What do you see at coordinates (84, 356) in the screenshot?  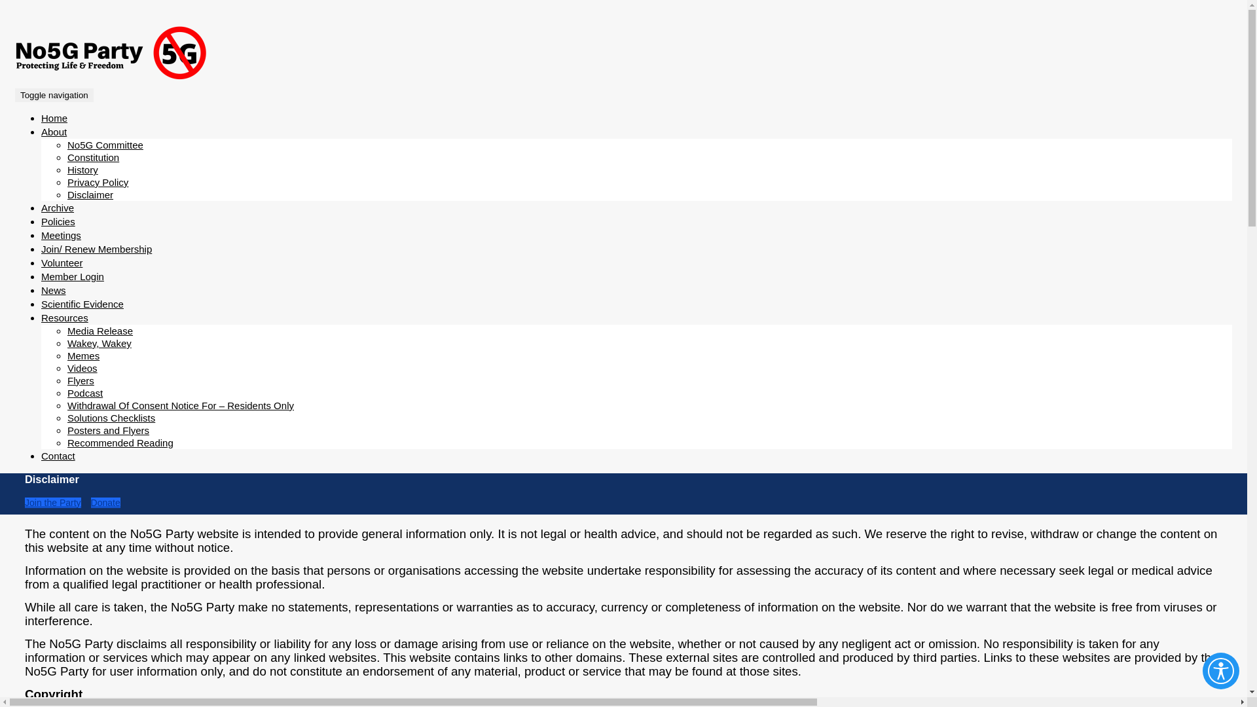 I see `Memes` at bounding box center [84, 356].